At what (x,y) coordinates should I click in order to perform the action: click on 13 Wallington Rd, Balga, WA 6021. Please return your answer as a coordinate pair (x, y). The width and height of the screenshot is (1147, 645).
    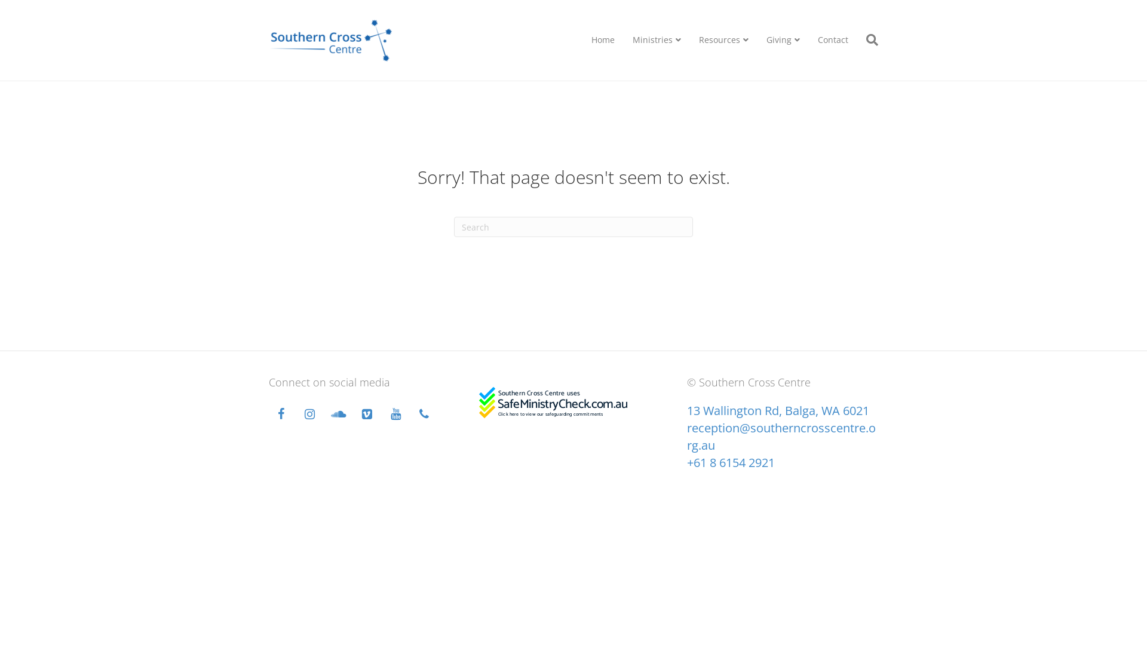
    Looking at the image, I should click on (778, 411).